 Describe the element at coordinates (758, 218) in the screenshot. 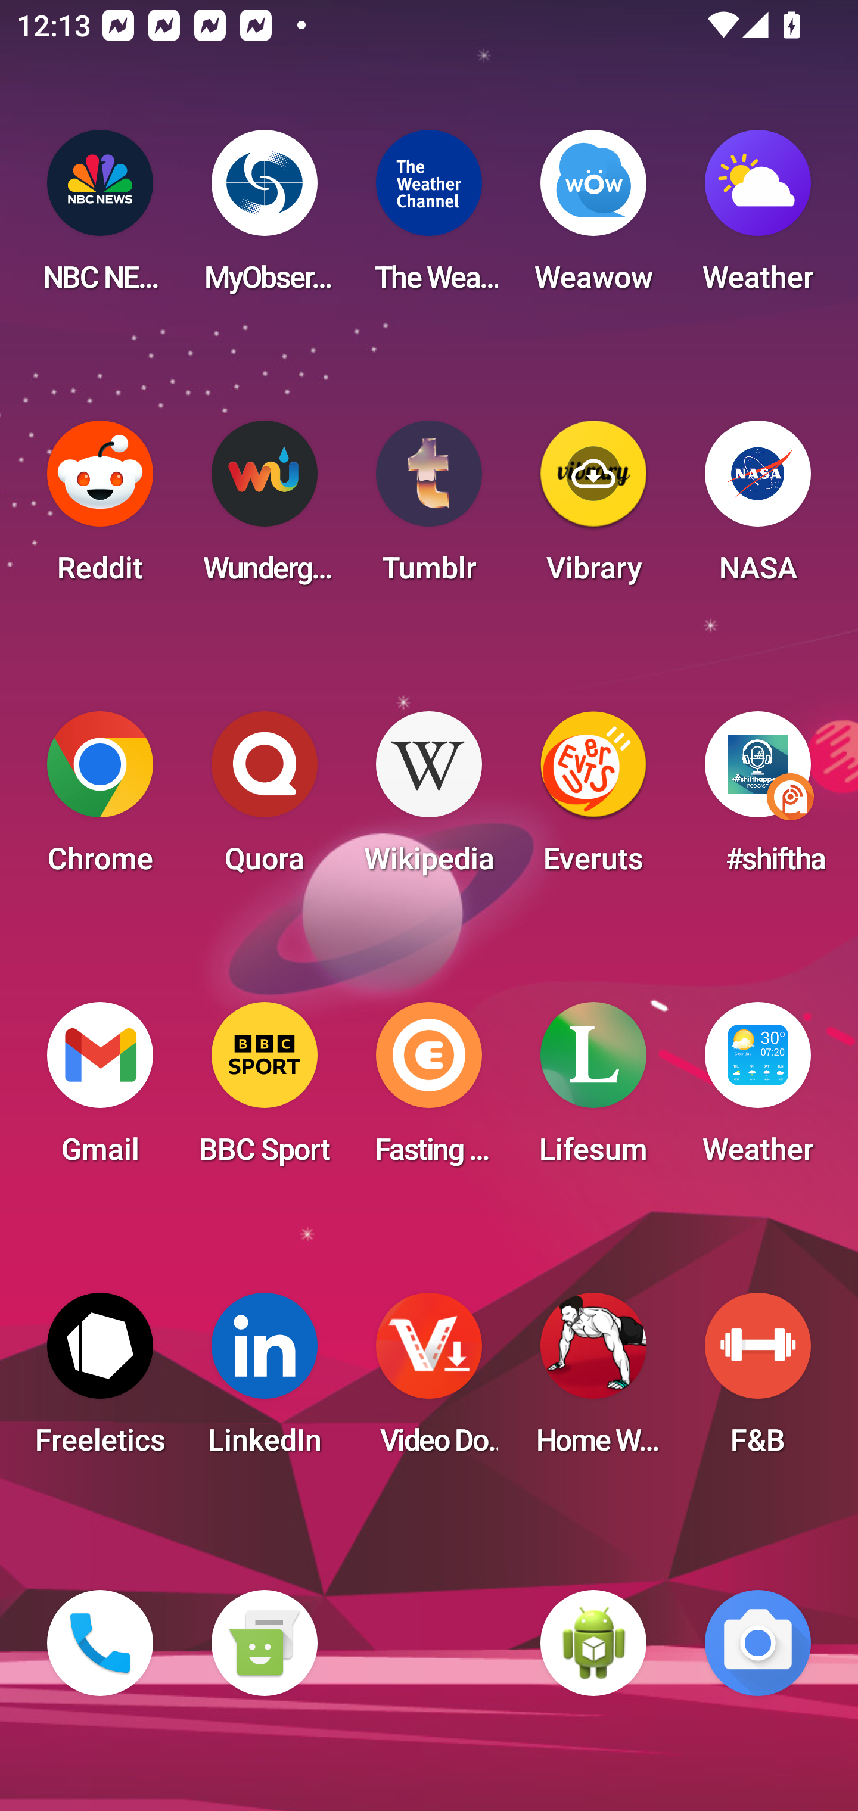

I see `Weather` at that location.